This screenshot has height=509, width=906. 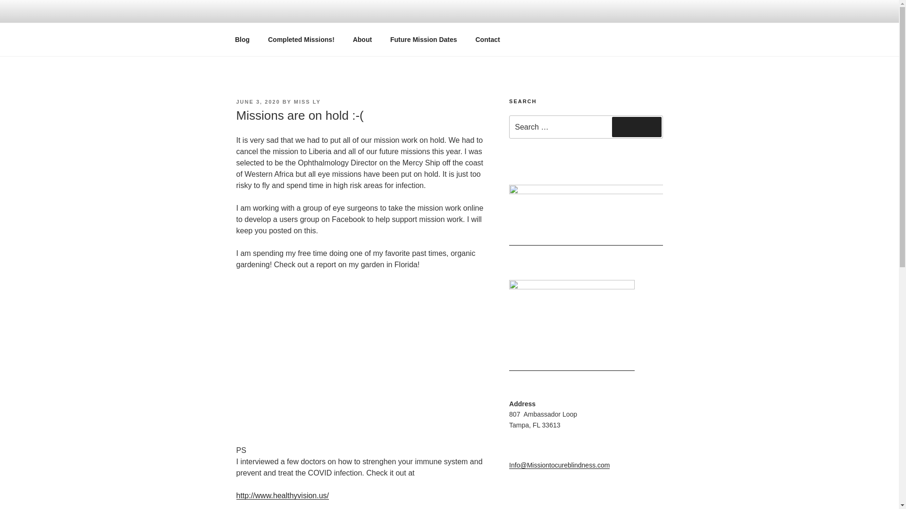 I want to click on About, so click(x=361, y=40).